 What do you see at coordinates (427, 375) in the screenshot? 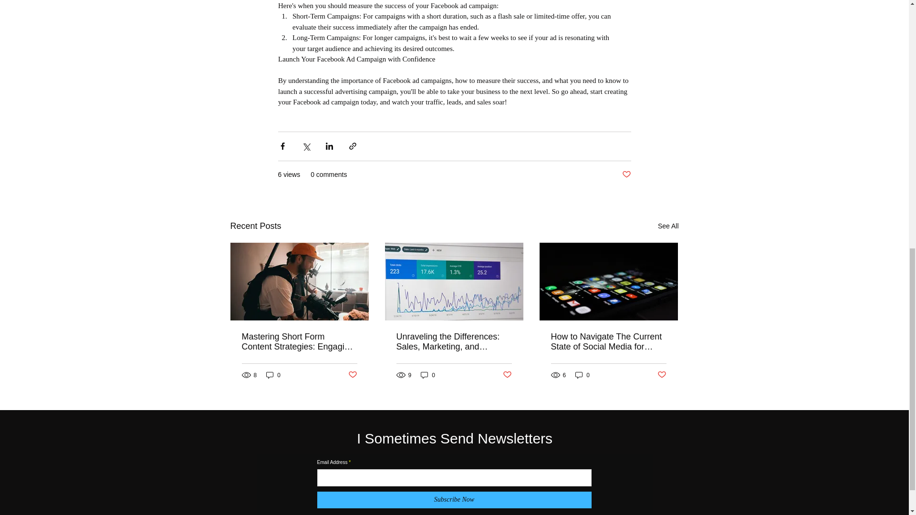
I see `0` at bounding box center [427, 375].